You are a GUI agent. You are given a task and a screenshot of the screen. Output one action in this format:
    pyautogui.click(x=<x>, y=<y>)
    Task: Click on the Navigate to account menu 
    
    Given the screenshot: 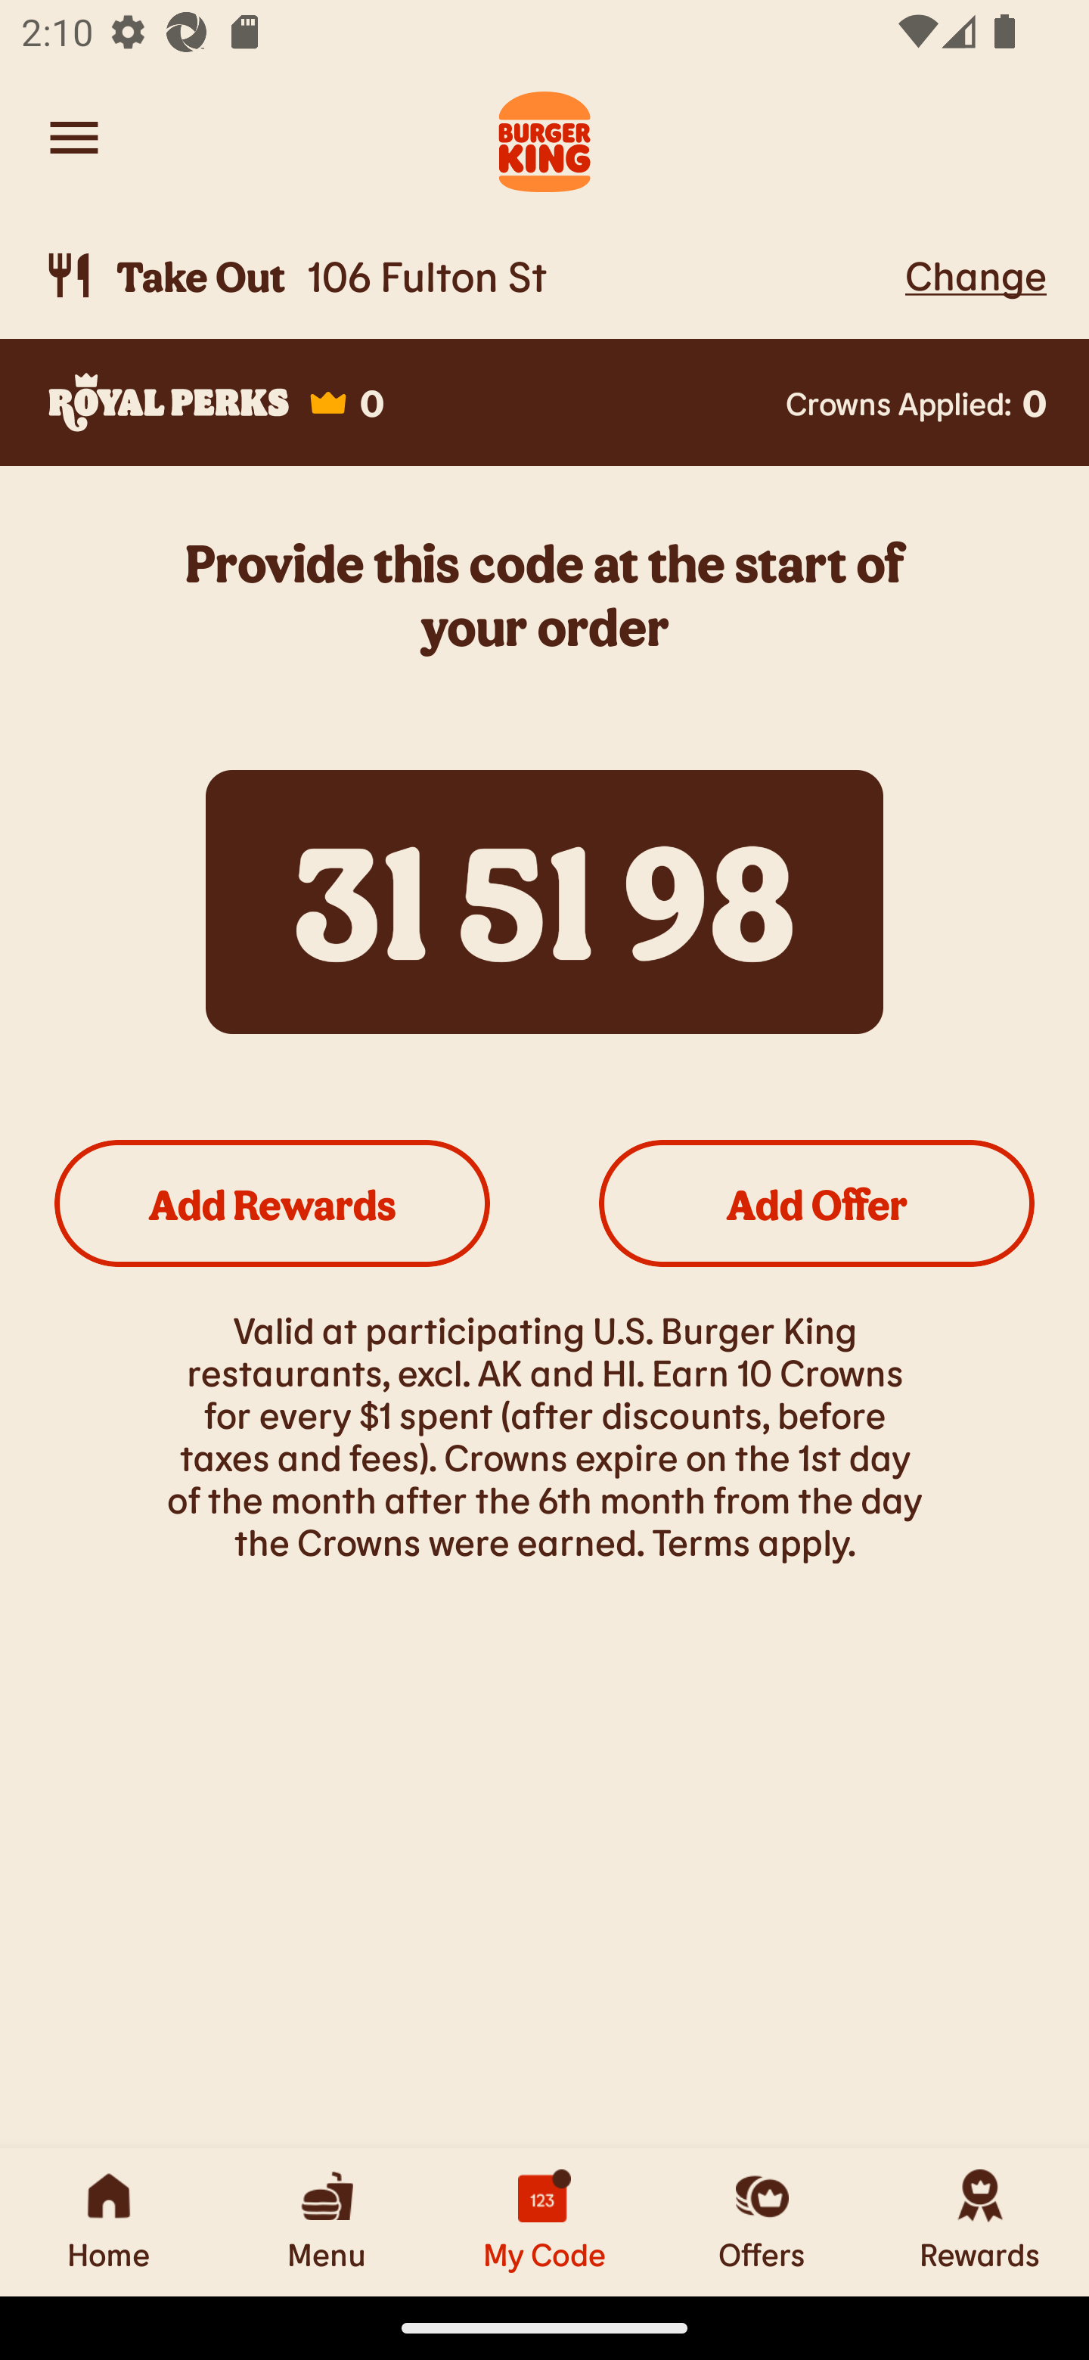 What is the action you would take?
    pyautogui.click(x=74, y=138)
    